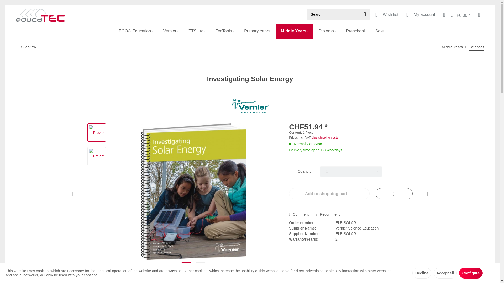 Image resolution: width=504 pixels, height=283 pixels. What do you see at coordinates (380, 31) in the screenshot?
I see `Sale` at bounding box center [380, 31].